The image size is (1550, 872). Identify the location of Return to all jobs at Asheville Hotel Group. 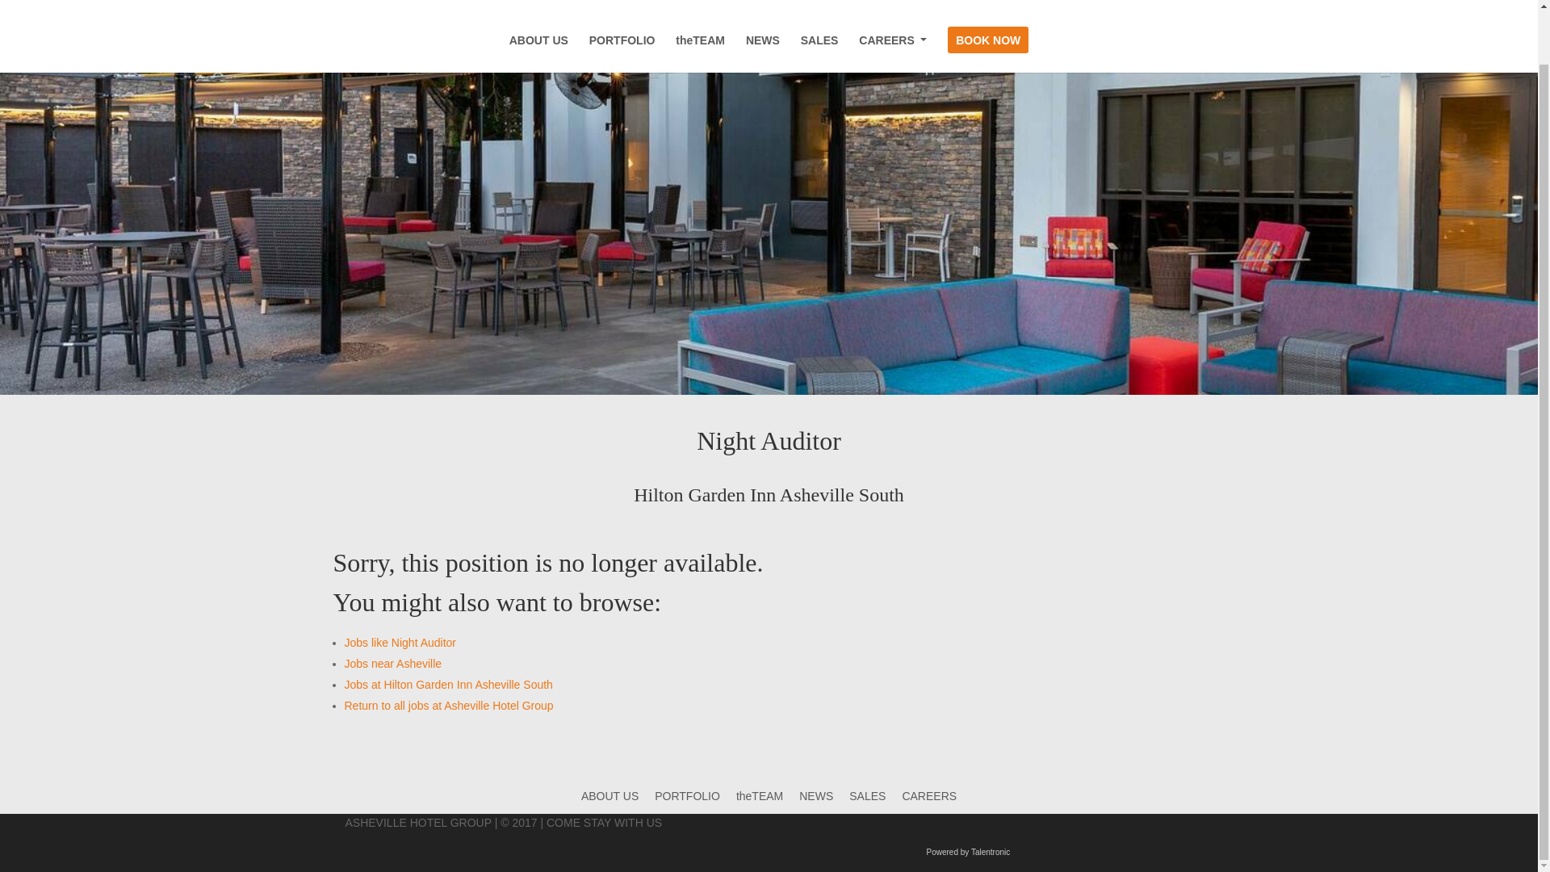
(449, 706).